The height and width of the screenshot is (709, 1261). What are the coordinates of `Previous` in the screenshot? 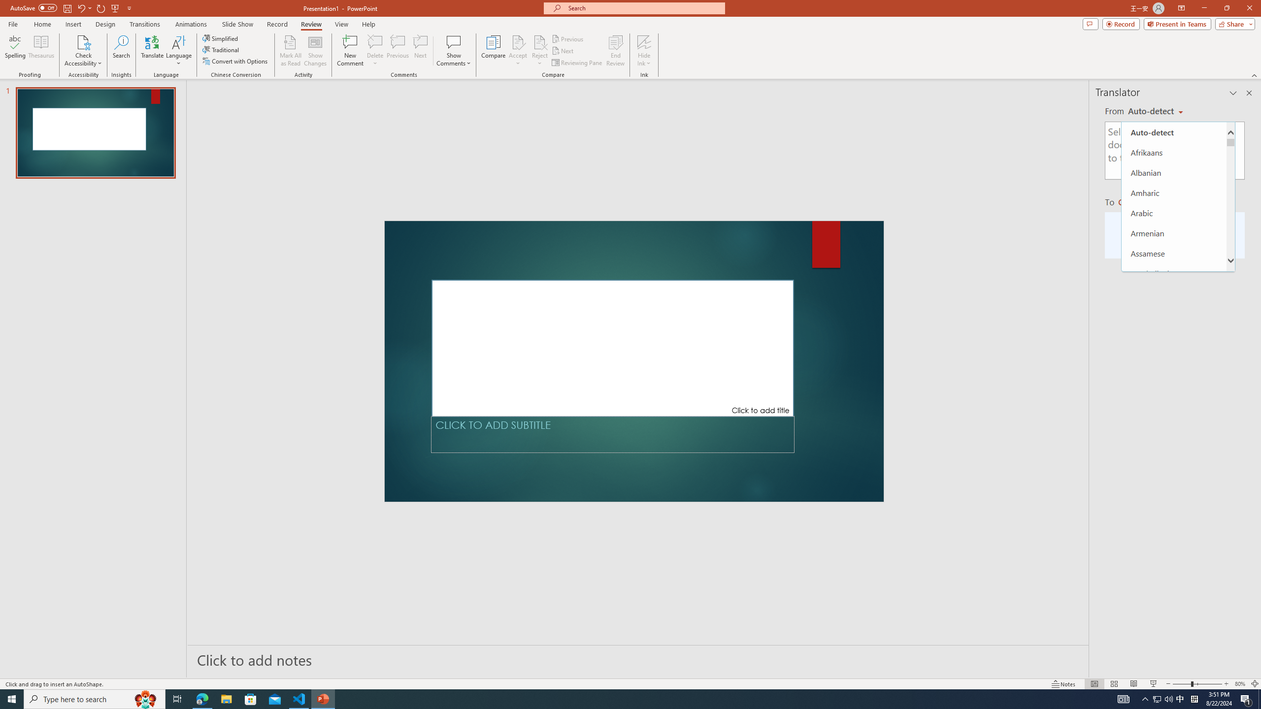 It's located at (568, 38).